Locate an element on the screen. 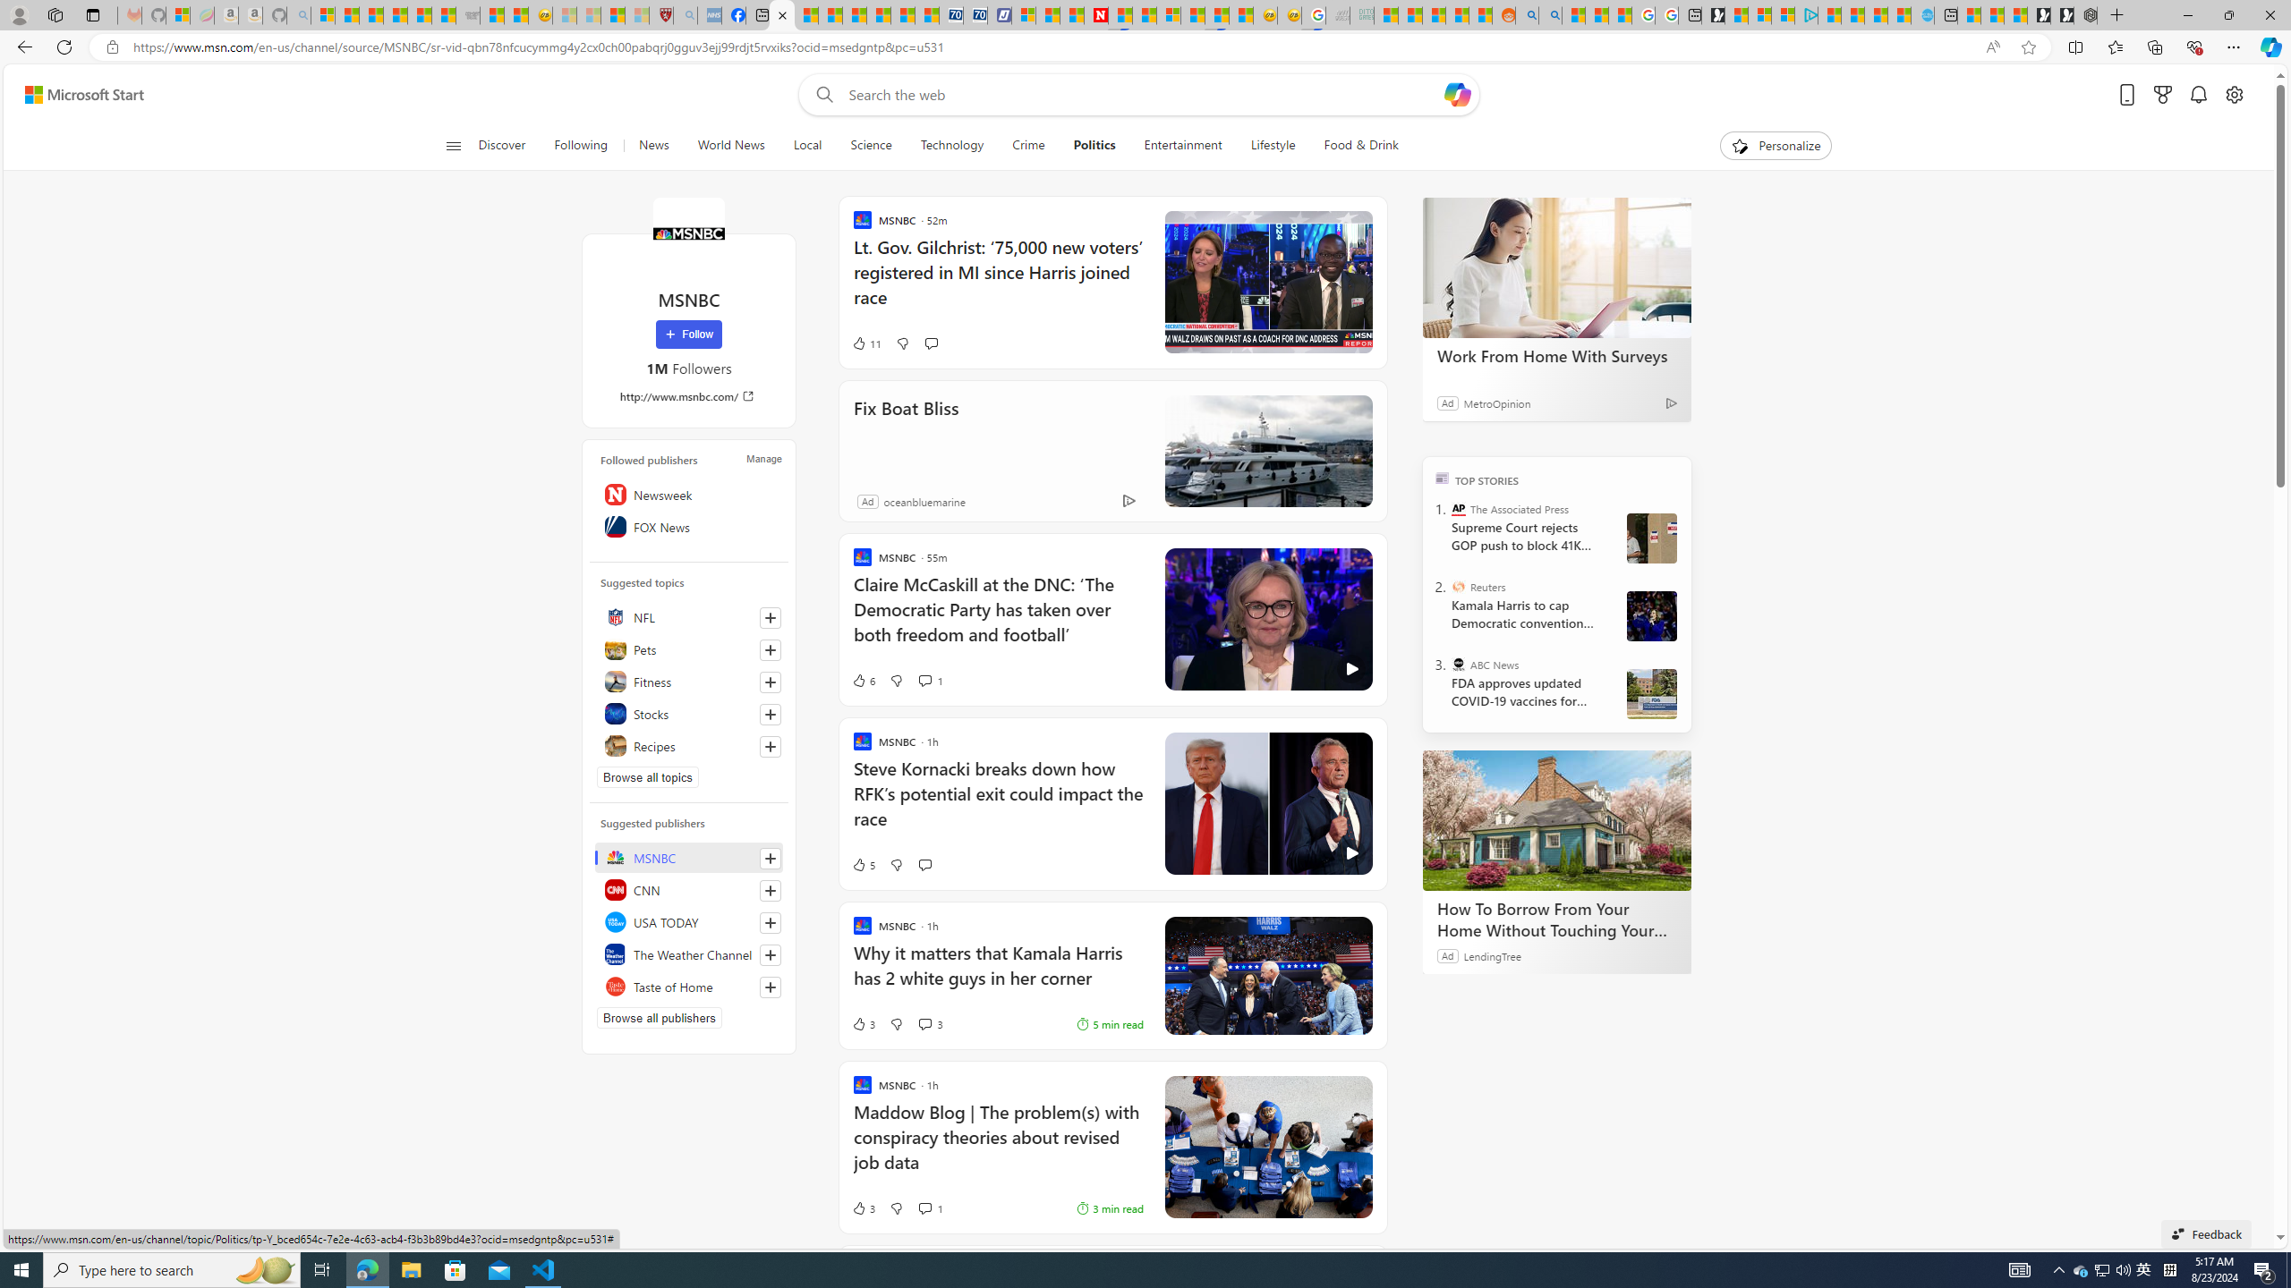 Image resolution: width=2291 pixels, height=1288 pixels. Browse all publishers is located at coordinates (660, 1018).